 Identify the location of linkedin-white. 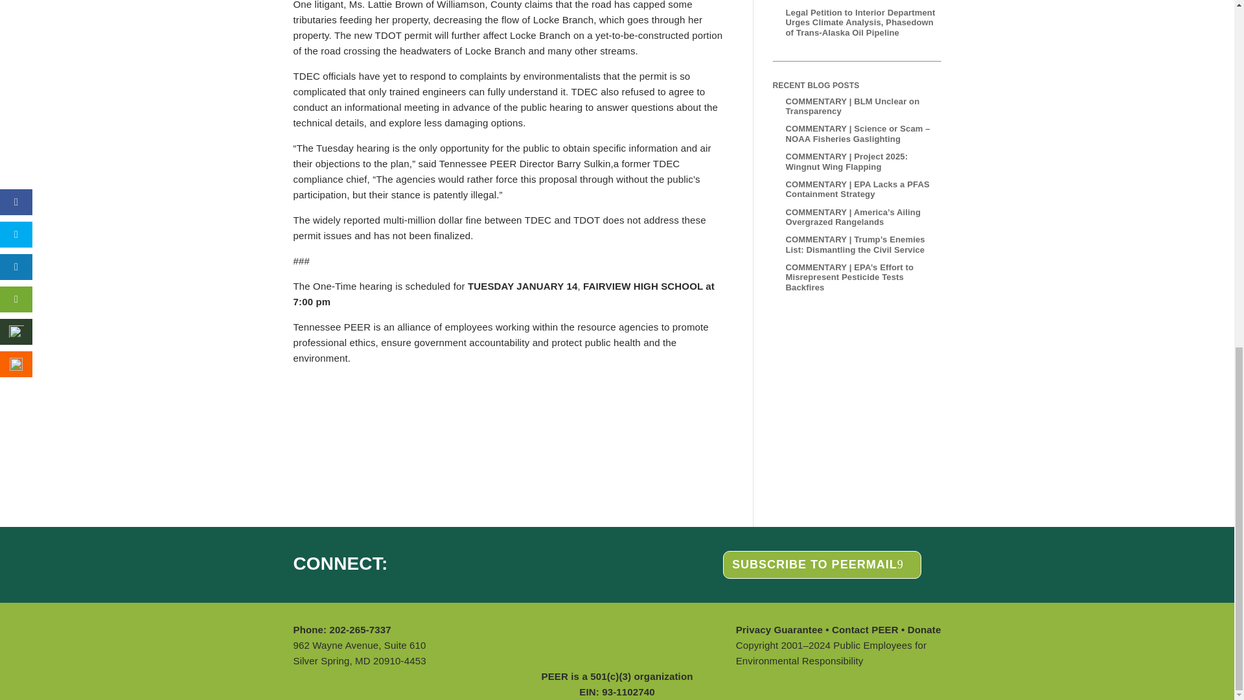
(439, 563).